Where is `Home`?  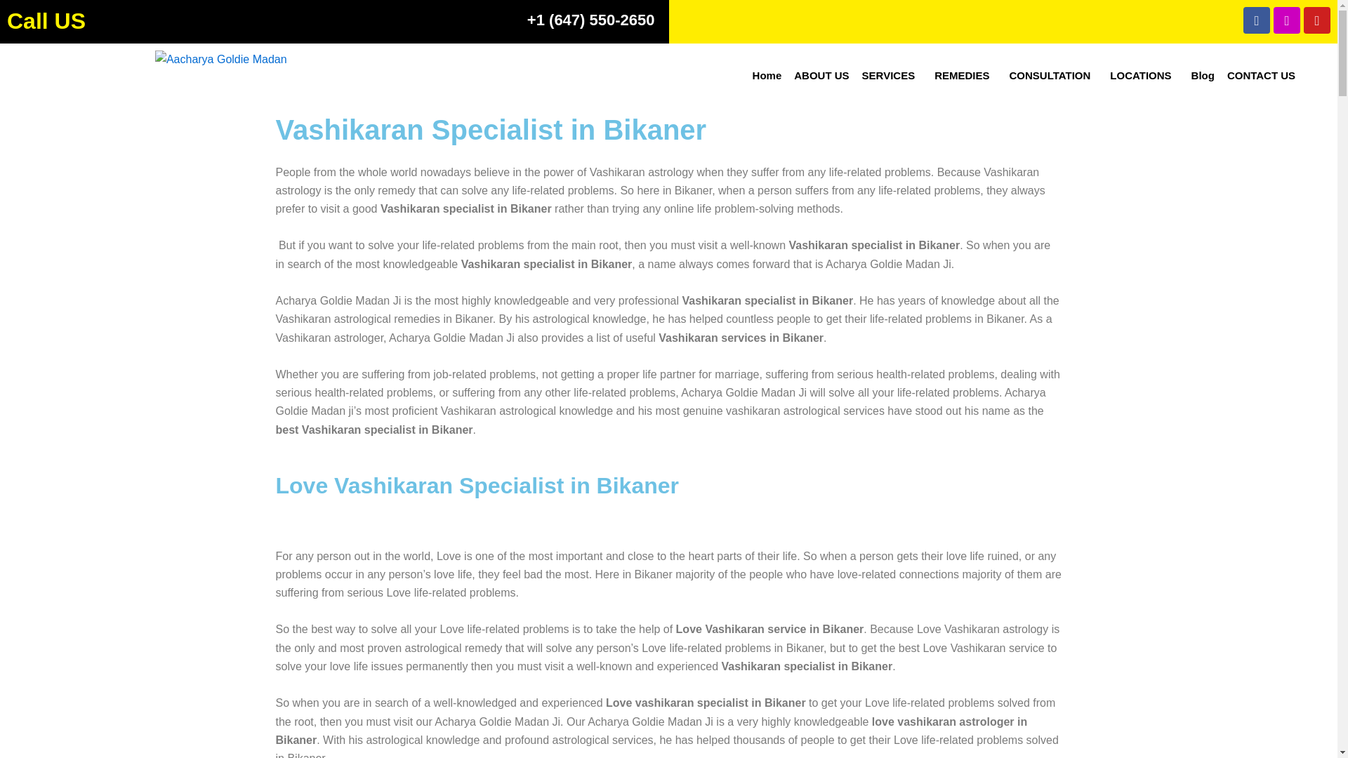
Home is located at coordinates (767, 75).